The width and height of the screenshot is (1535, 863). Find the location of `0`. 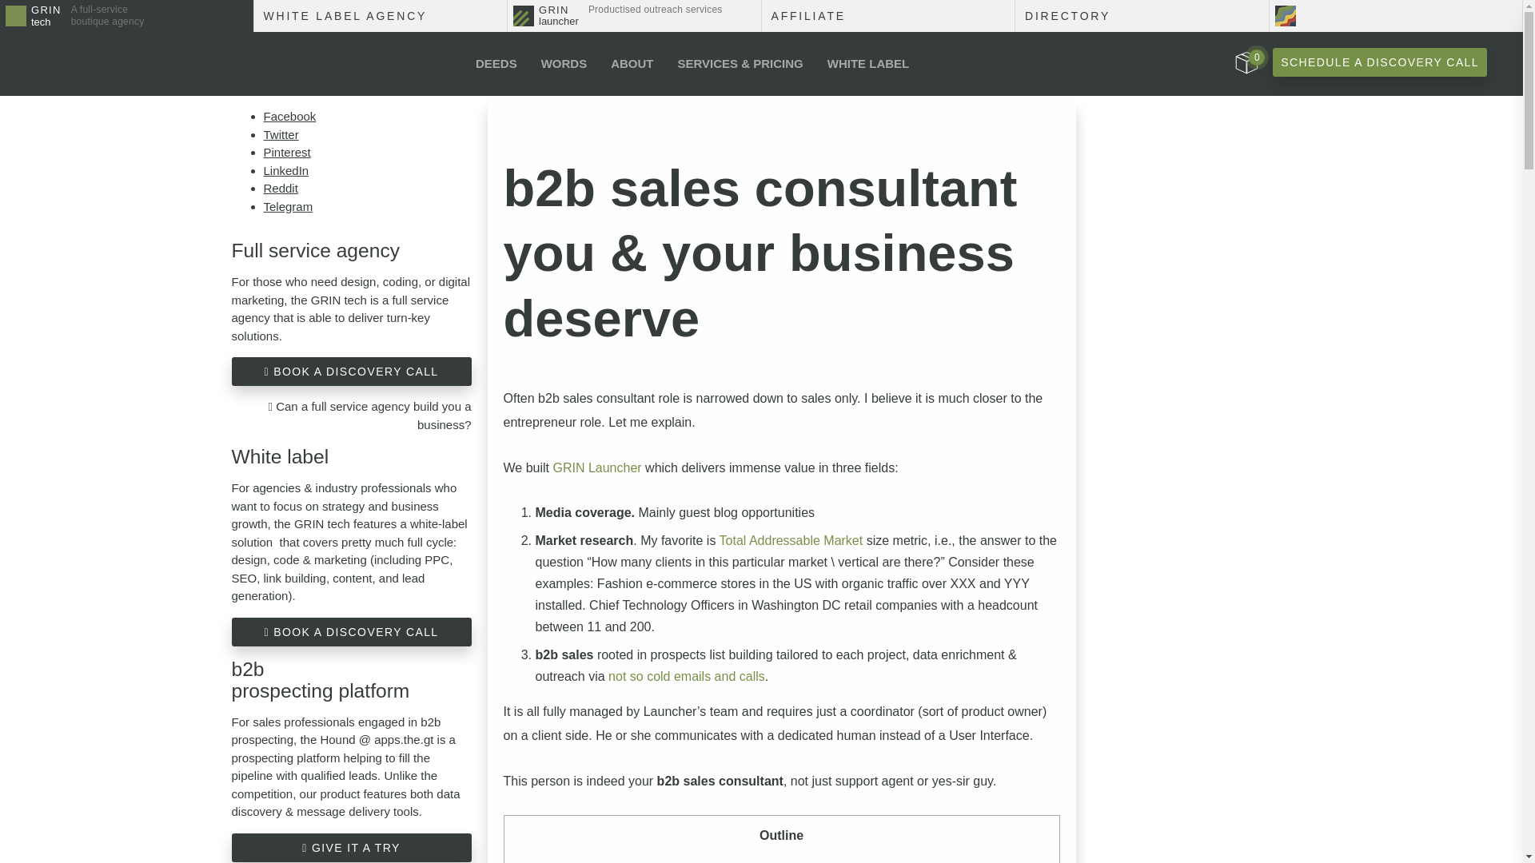

0 is located at coordinates (1142, 16).